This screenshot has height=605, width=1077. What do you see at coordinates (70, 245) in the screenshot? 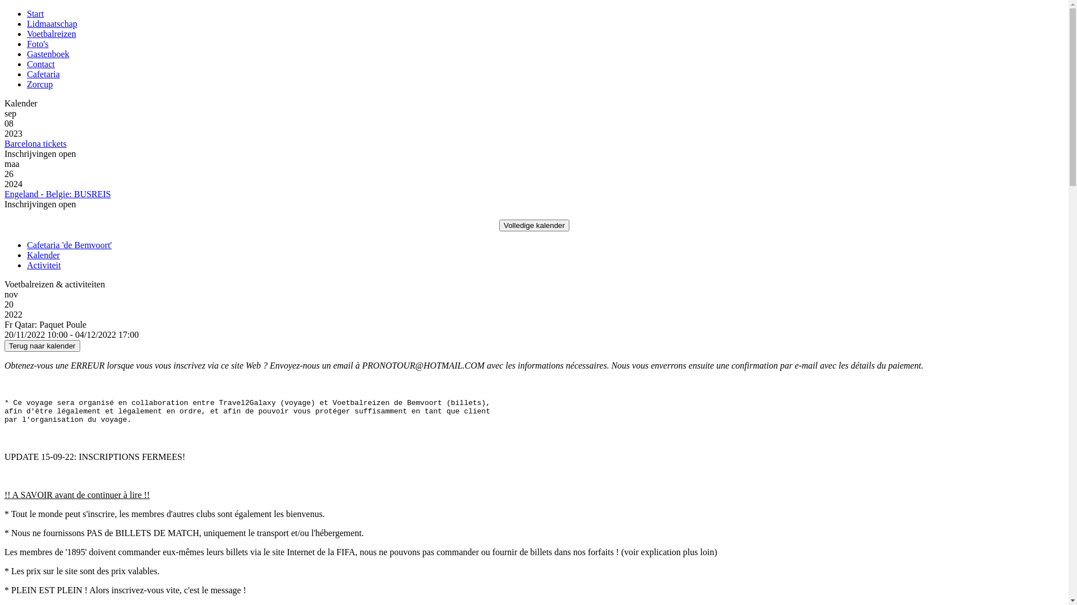
I see `Cafetaria 'de Bemvoort'` at bounding box center [70, 245].